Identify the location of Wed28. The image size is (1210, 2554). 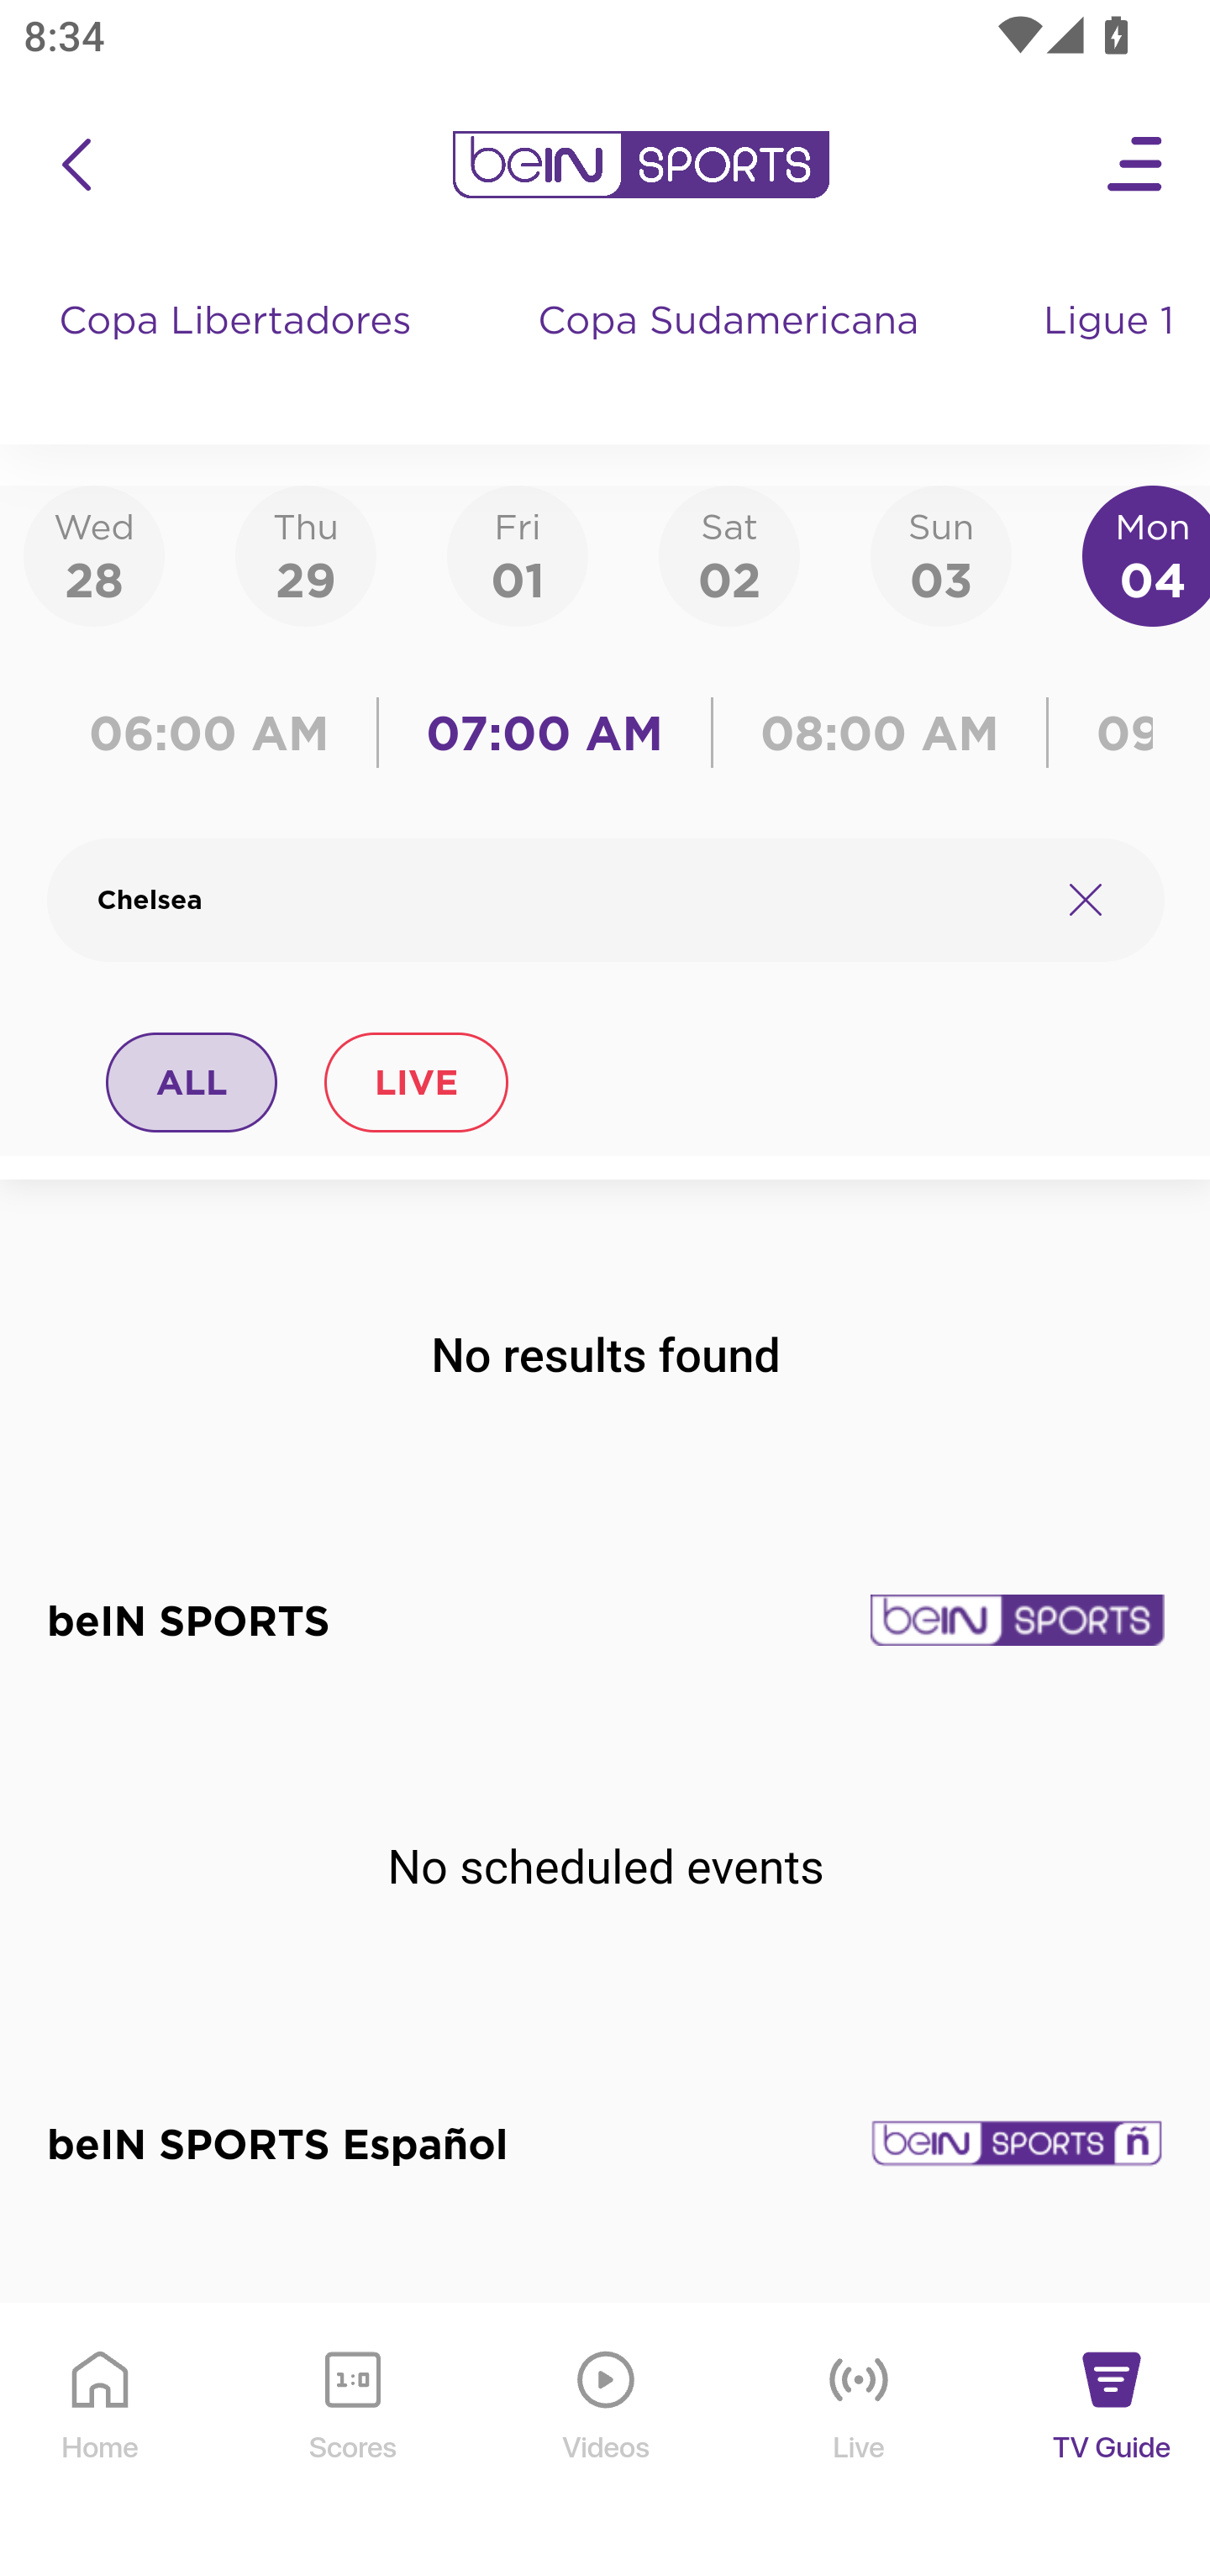
(94, 554).